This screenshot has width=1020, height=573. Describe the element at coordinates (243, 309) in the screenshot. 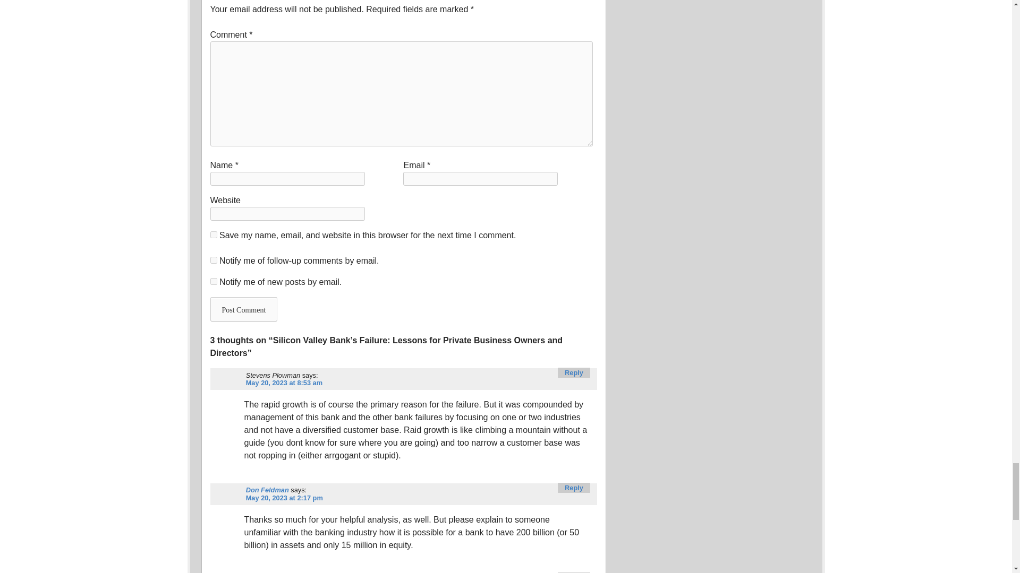

I see `Post Comment` at that location.